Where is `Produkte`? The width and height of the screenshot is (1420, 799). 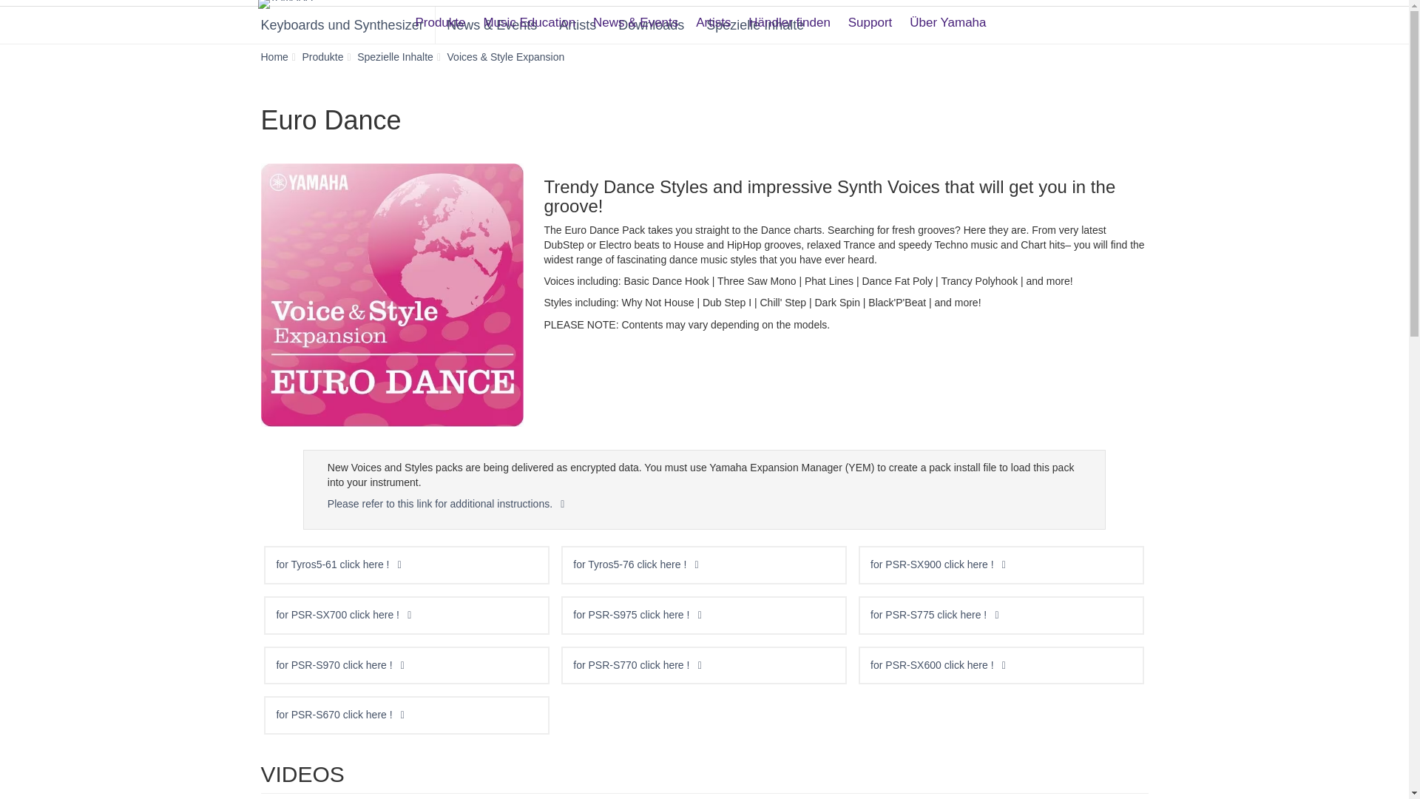 Produkte is located at coordinates (440, 17).